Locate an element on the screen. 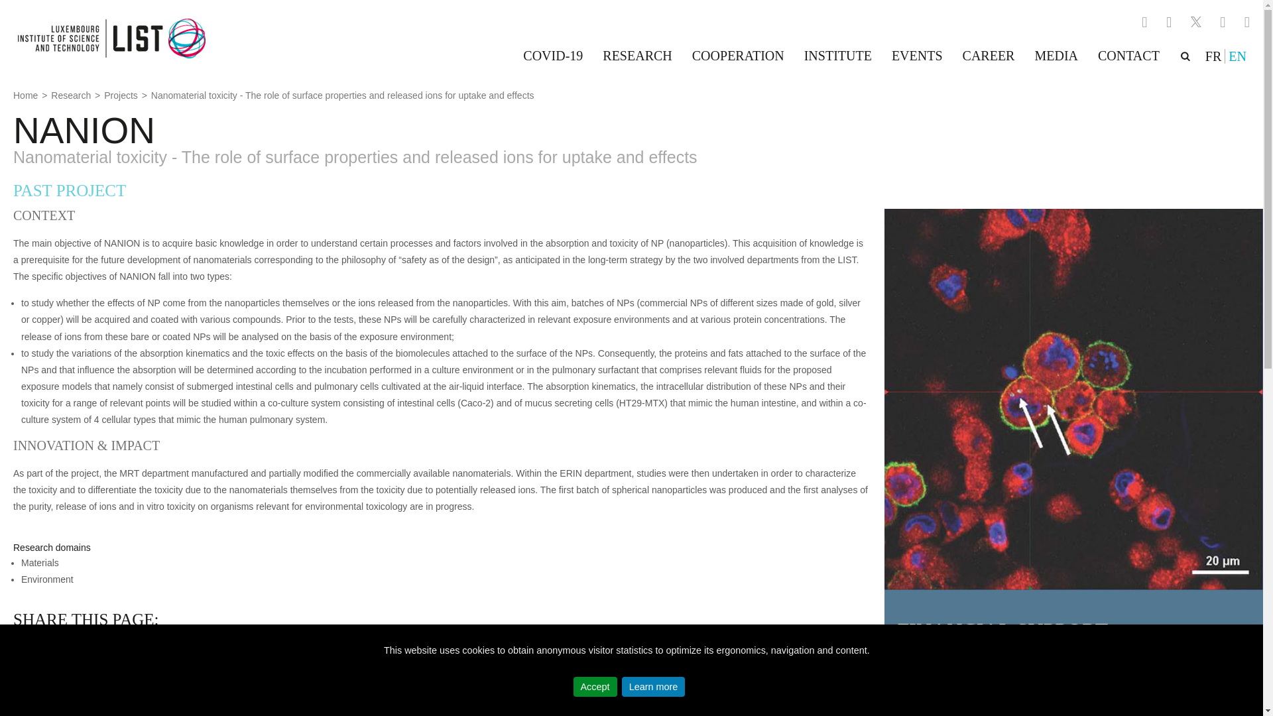 This screenshot has height=716, width=1273. EN is located at coordinates (1237, 56).